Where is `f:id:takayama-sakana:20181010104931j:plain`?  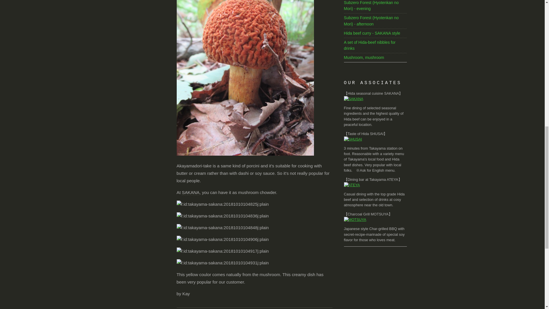 f:id:takayama-sakana:20181010104931j:plain is located at coordinates (223, 263).